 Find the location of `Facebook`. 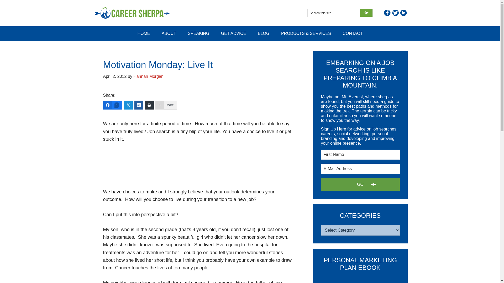

Facebook is located at coordinates (387, 13).